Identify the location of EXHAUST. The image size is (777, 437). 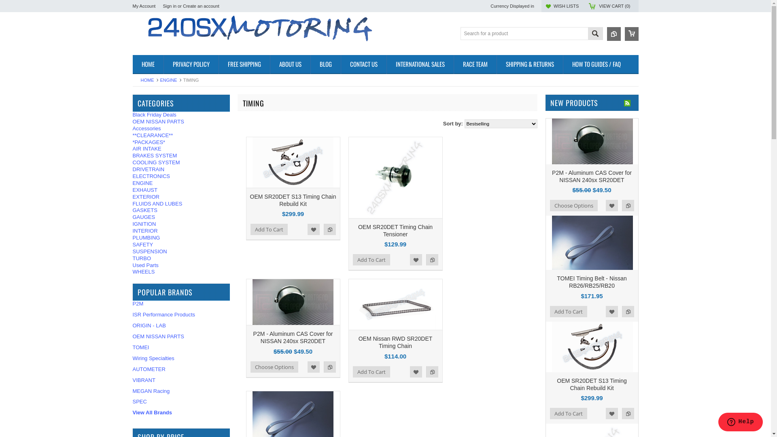
(181, 190).